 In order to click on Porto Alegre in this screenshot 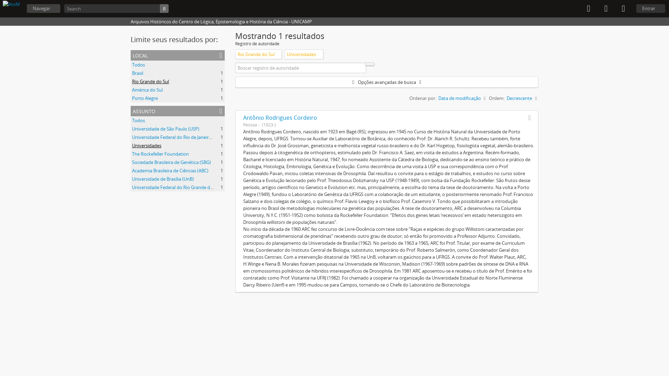, I will do `click(145, 98)`.